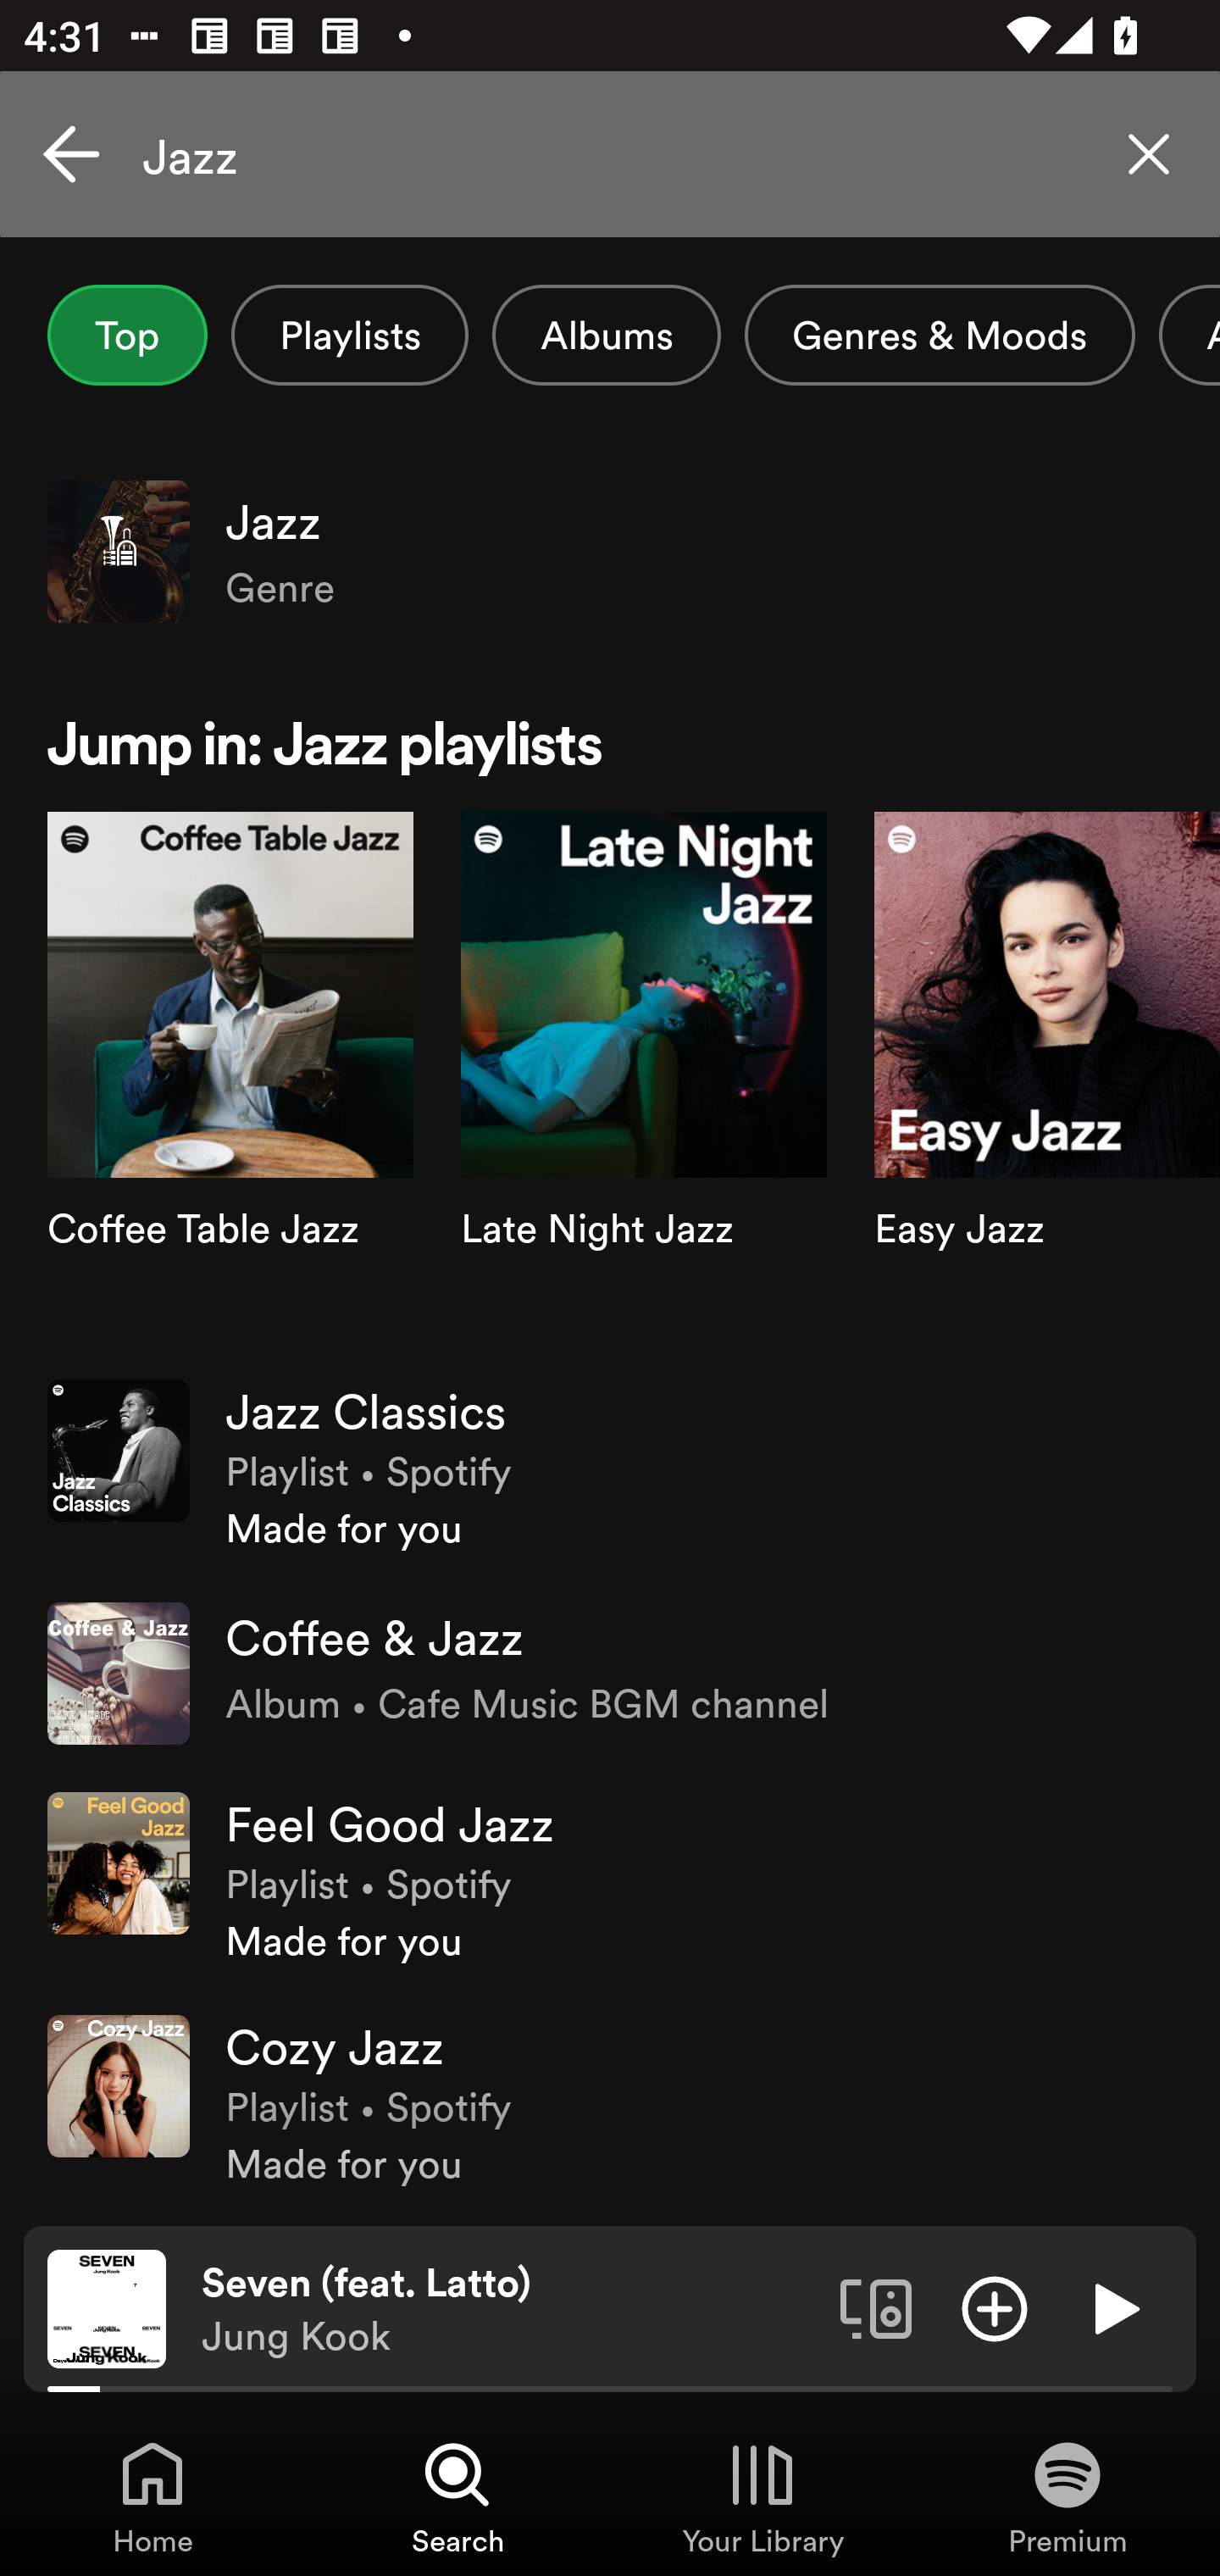  What do you see at coordinates (230, 1083) in the screenshot?
I see `Search card image Coffee Table Jazz` at bounding box center [230, 1083].